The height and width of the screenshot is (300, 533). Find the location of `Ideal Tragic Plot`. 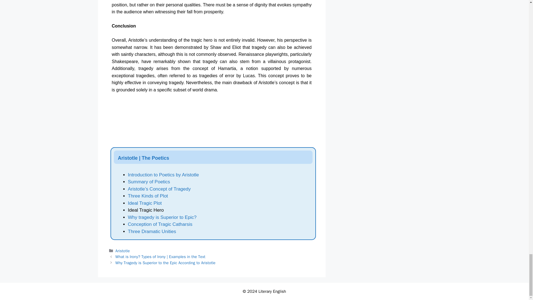

Ideal Tragic Plot is located at coordinates (144, 203).